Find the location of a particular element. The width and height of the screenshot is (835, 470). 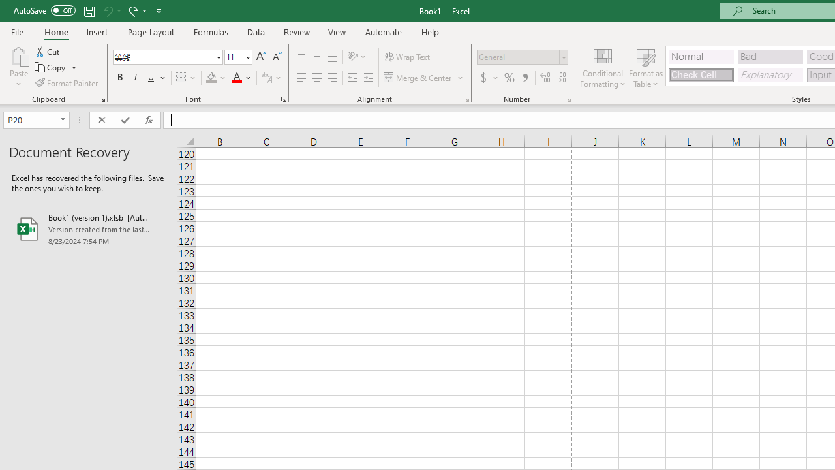

Font Size is located at coordinates (234, 57).